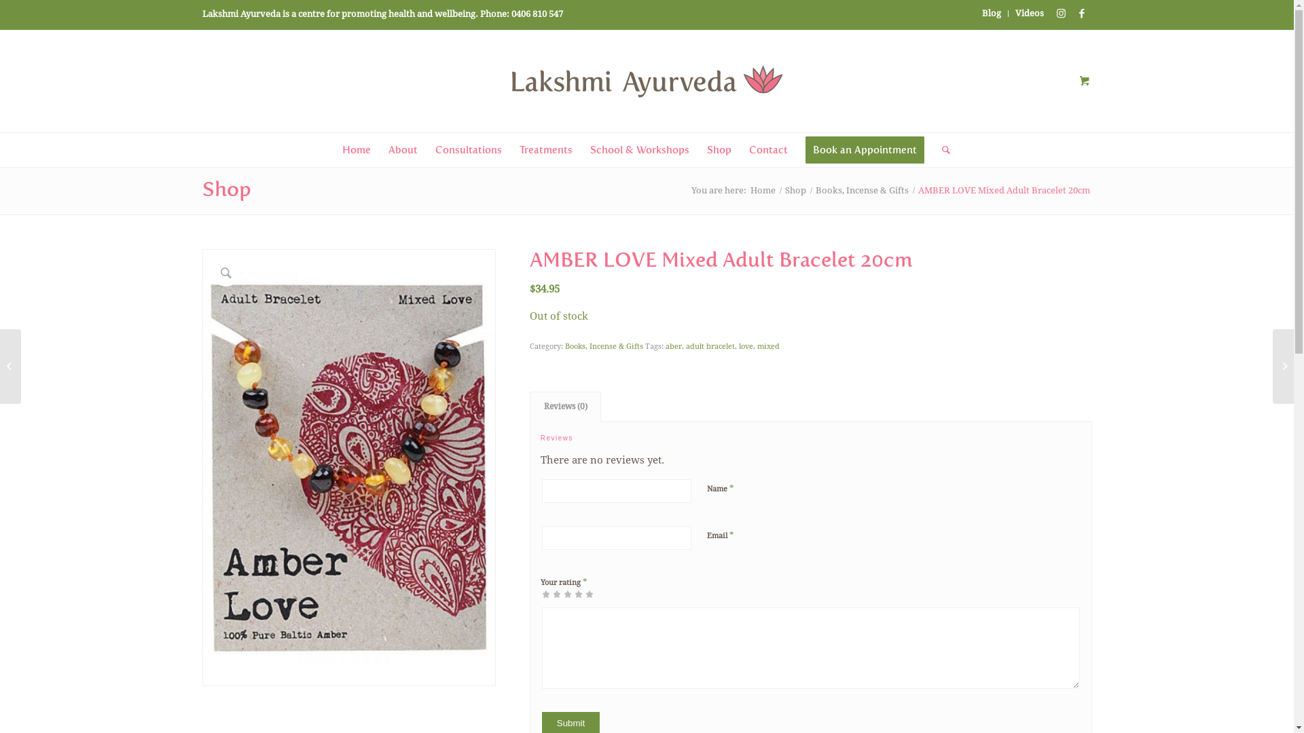 The width and height of the screenshot is (1304, 733). Describe the element at coordinates (865, 150) in the screenshot. I see `Book an Appointment` at that location.